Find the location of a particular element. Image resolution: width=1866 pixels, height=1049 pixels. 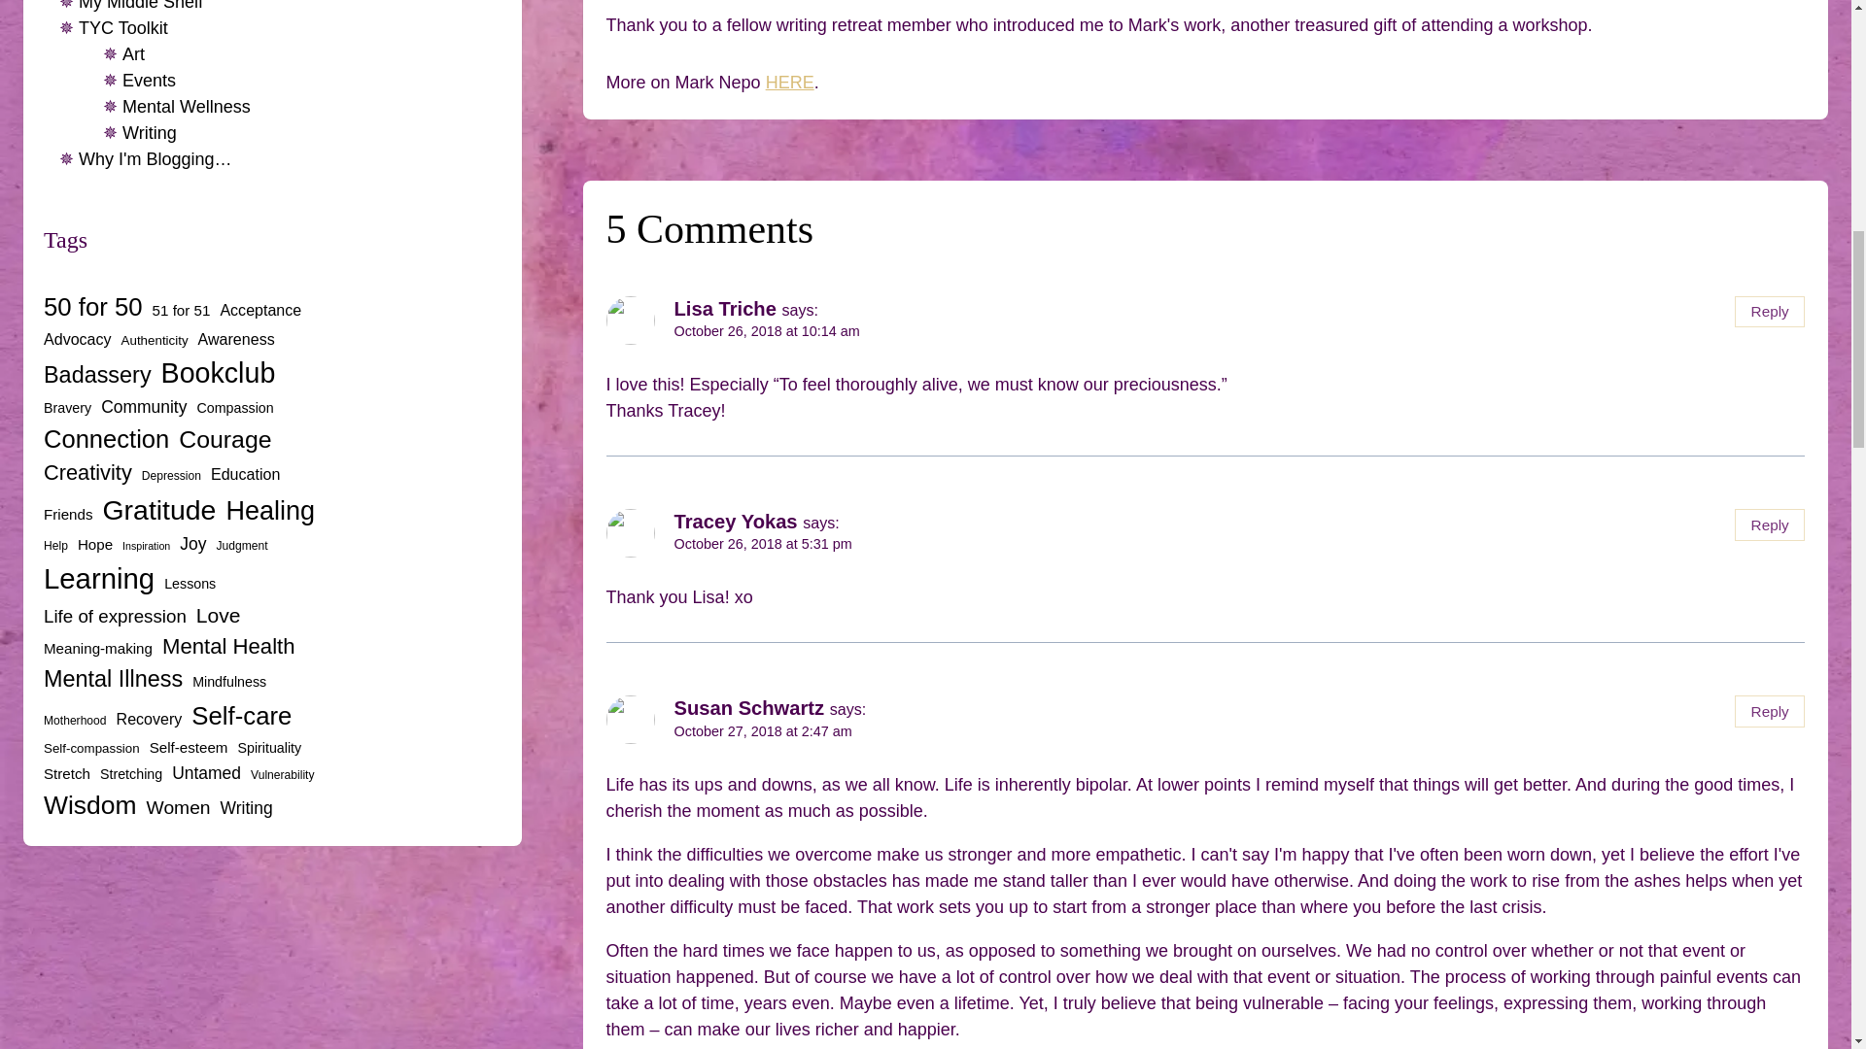

Reply is located at coordinates (1769, 524).